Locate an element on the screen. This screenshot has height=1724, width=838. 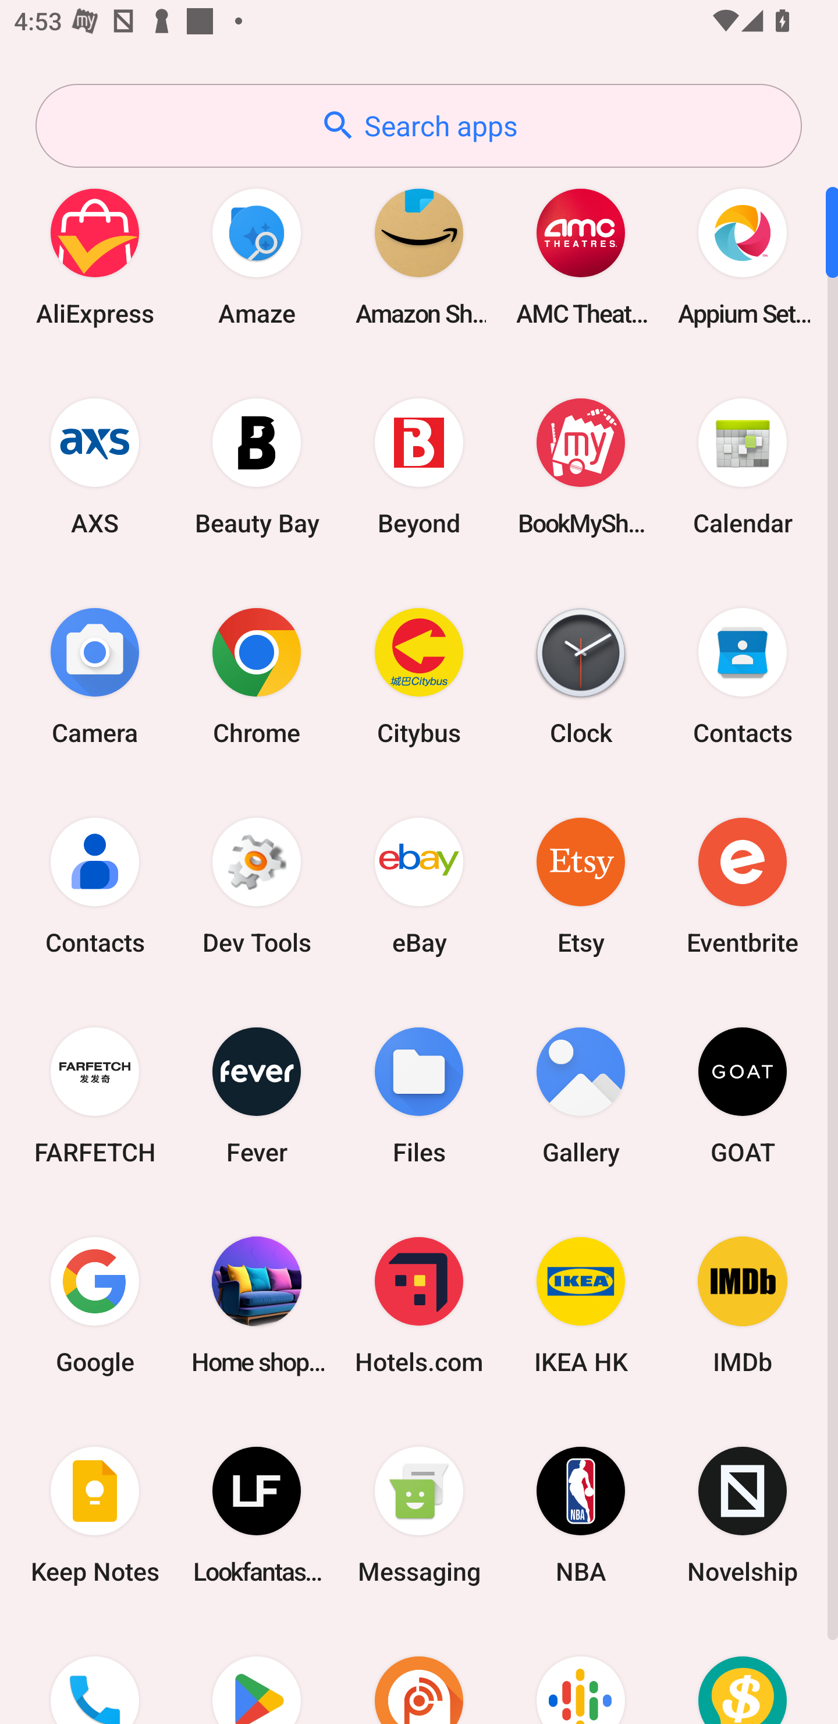
IMDb is located at coordinates (743, 1305).